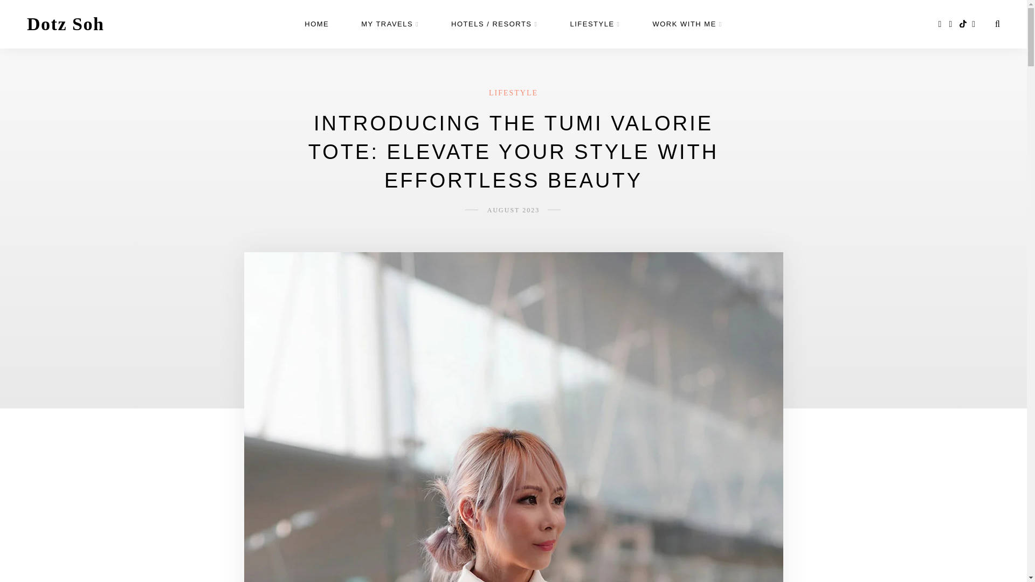 The height and width of the screenshot is (582, 1035). I want to click on LIFESTYLE, so click(595, 24).